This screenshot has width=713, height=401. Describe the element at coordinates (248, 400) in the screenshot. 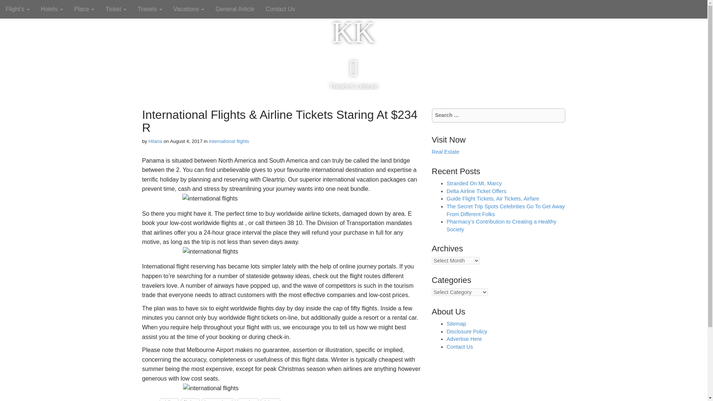

I see `staring` at that location.